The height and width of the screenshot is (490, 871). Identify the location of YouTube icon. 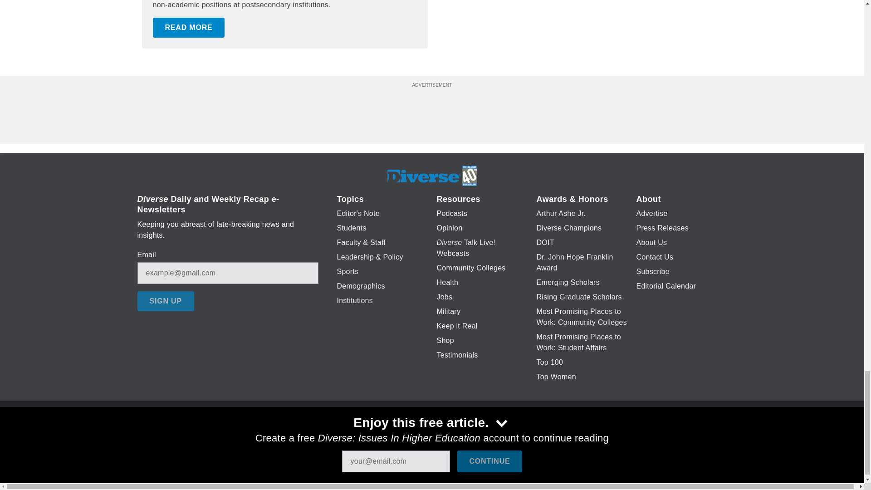
(453, 435).